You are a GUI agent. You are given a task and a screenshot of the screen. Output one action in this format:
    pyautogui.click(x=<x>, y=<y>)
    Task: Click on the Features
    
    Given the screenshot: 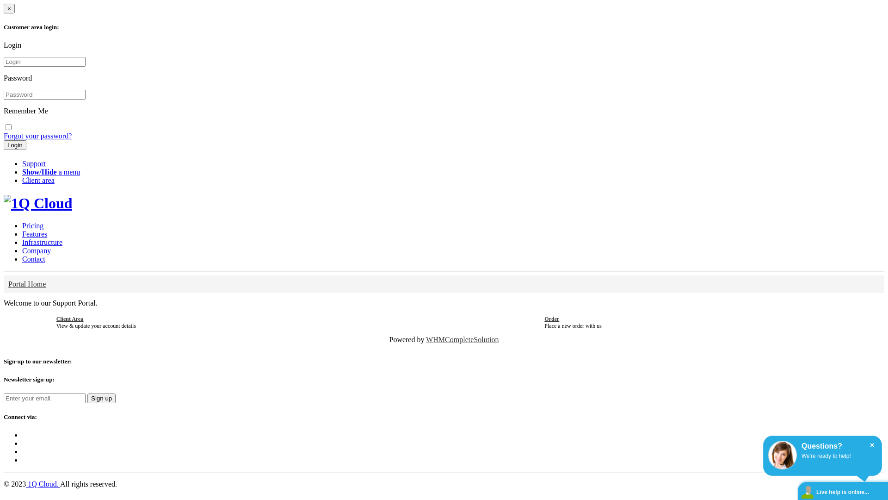 What is the action you would take?
    pyautogui.click(x=35, y=234)
    